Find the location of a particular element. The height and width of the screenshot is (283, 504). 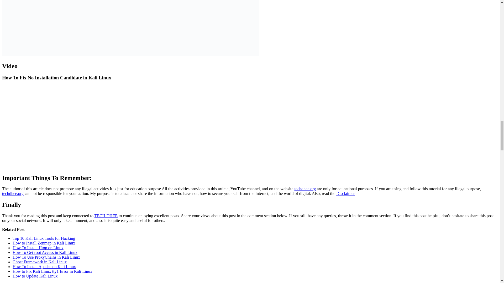

TECH DHEE is located at coordinates (106, 216).